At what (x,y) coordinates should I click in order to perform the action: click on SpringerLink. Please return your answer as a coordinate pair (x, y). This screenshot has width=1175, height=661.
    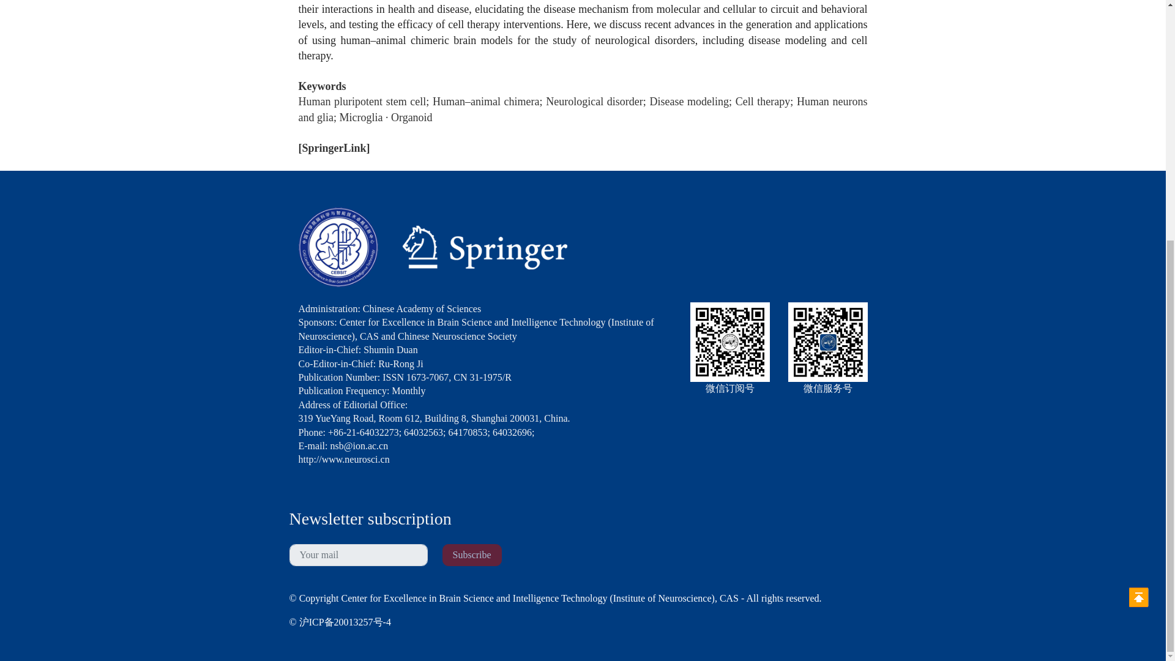
    Looking at the image, I should click on (334, 148).